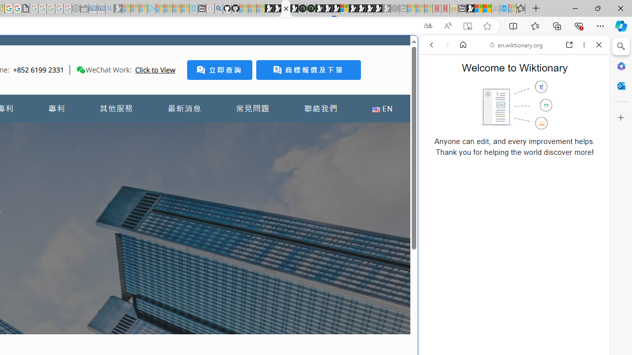 The height and width of the screenshot is (355, 632). I want to click on Settings - Sleeping, so click(76, 9).